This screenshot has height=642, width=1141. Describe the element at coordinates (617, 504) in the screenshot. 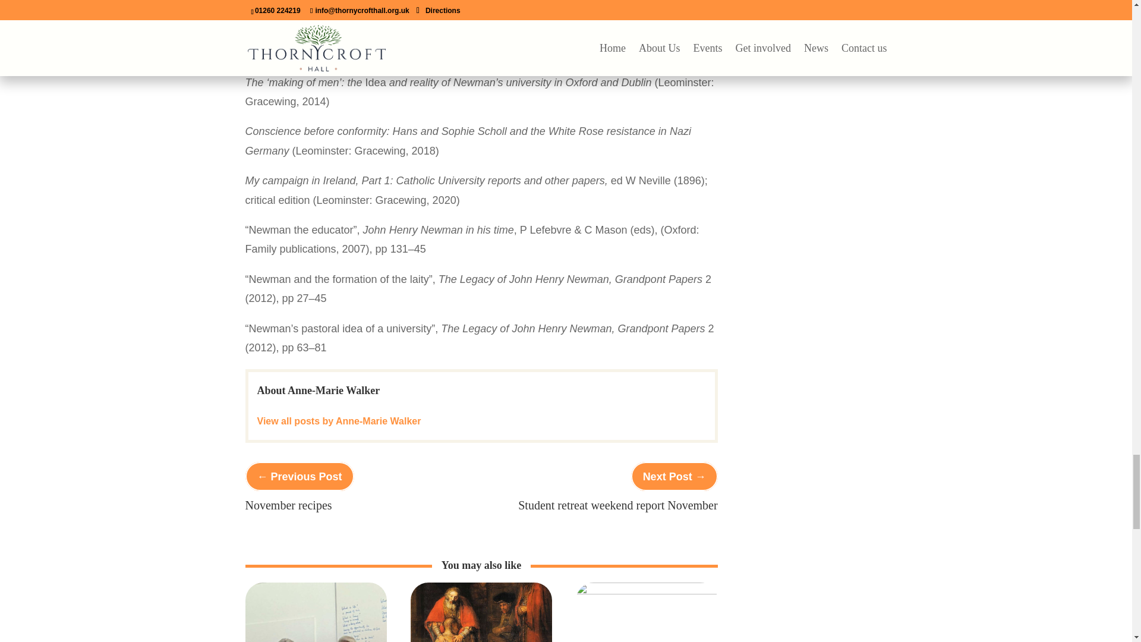

I see `Student retreat weekend report November` at that location.